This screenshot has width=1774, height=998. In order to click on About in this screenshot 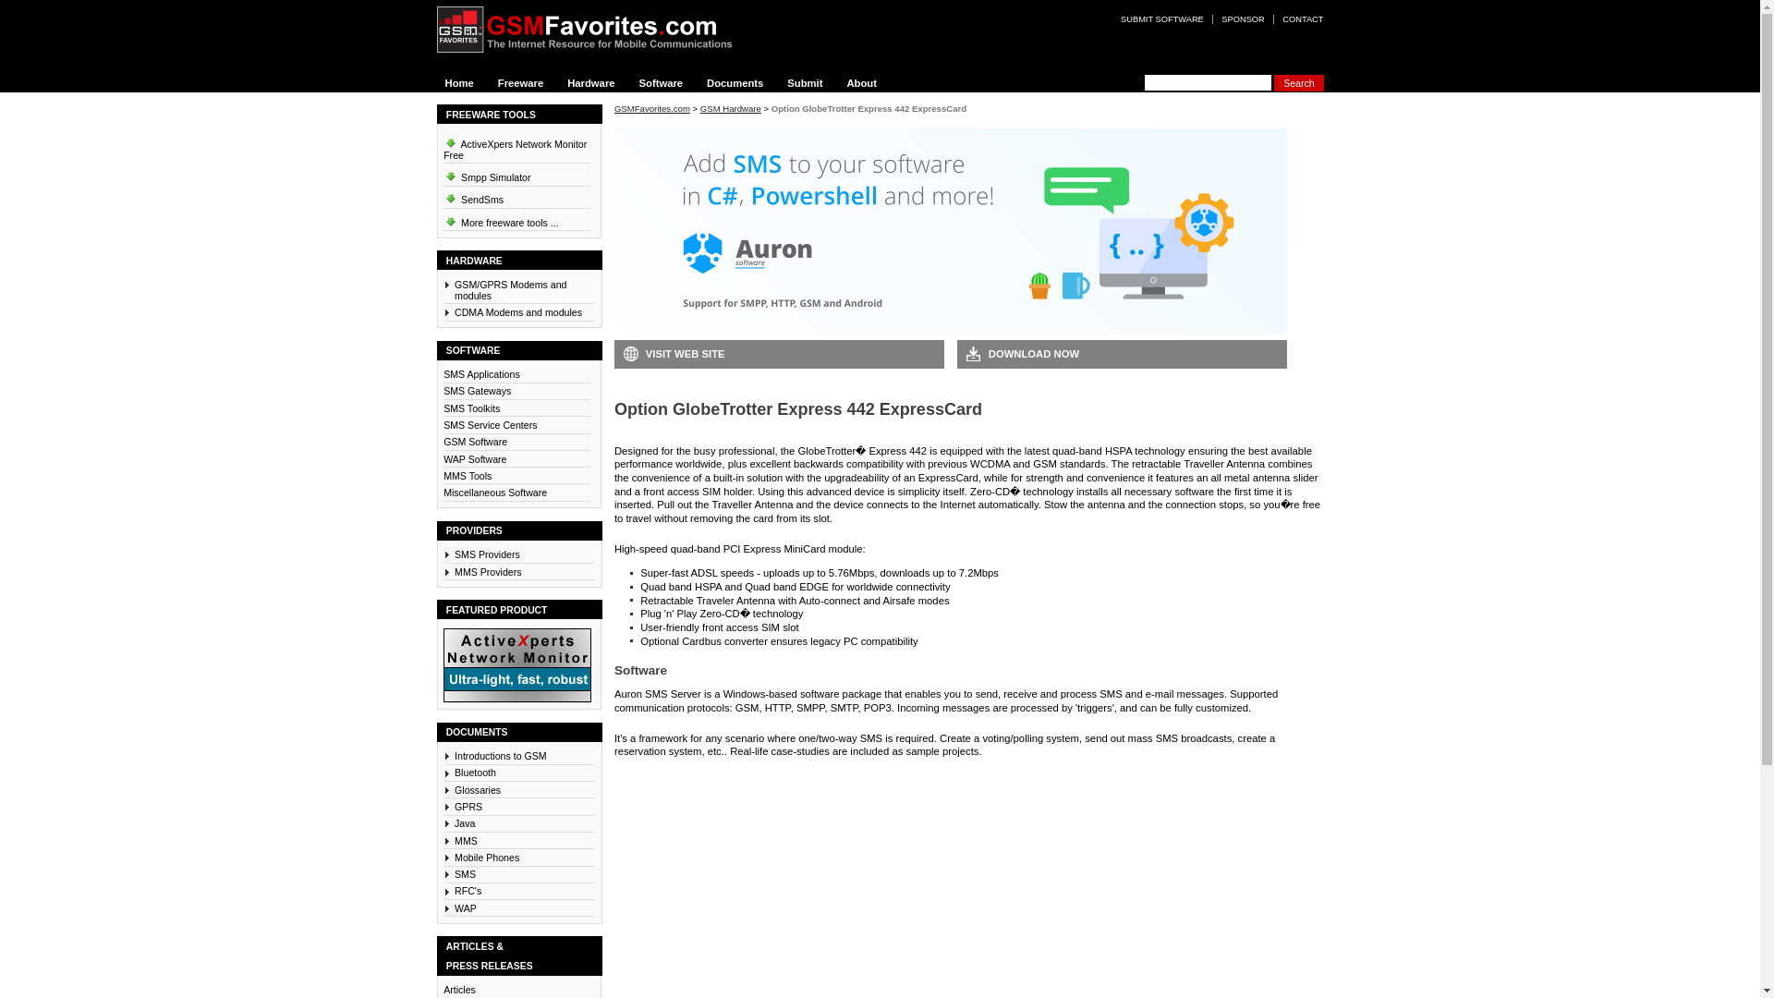, I will do `click(862, 83)`.